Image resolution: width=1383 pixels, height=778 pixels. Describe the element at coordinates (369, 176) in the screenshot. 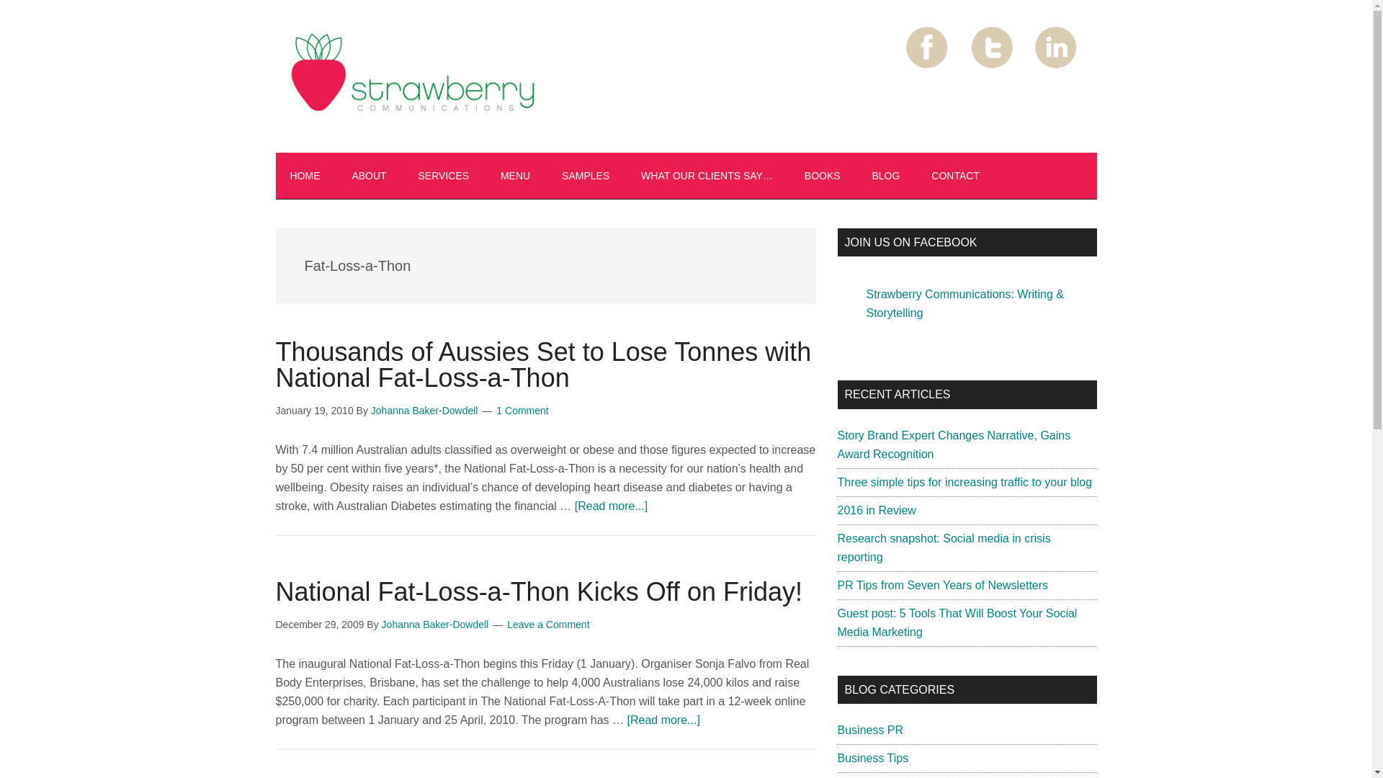

I see `ABOUT` at that location.